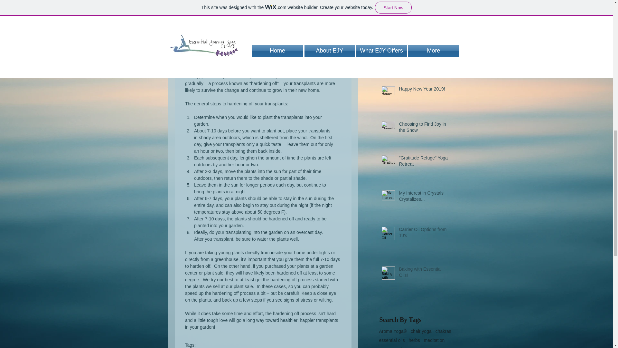  What do you see at coordinates (435, 340) in the screenshot?
I see `meditation` at bounding box center [435, 340].